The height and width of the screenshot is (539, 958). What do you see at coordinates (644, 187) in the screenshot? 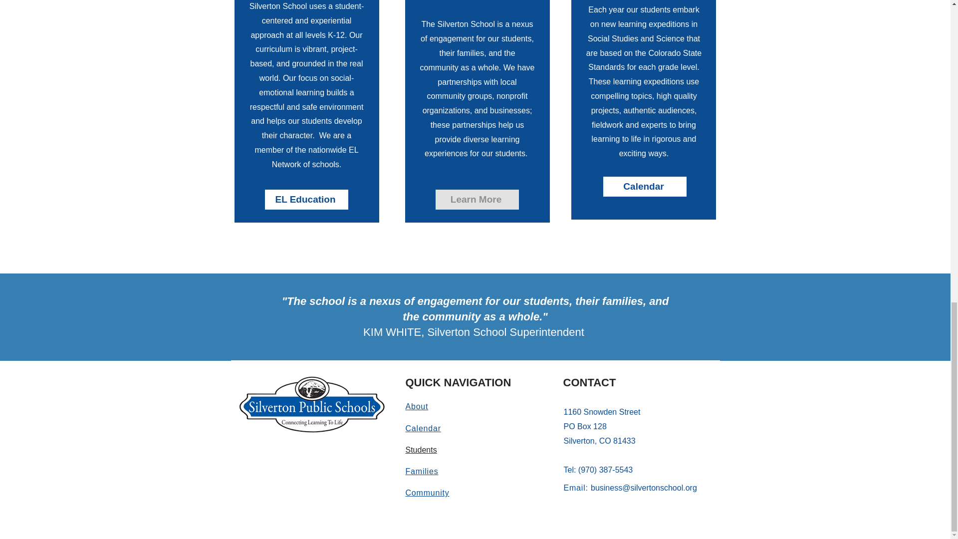
I see `Calendar` at bounding box center [644, 187].